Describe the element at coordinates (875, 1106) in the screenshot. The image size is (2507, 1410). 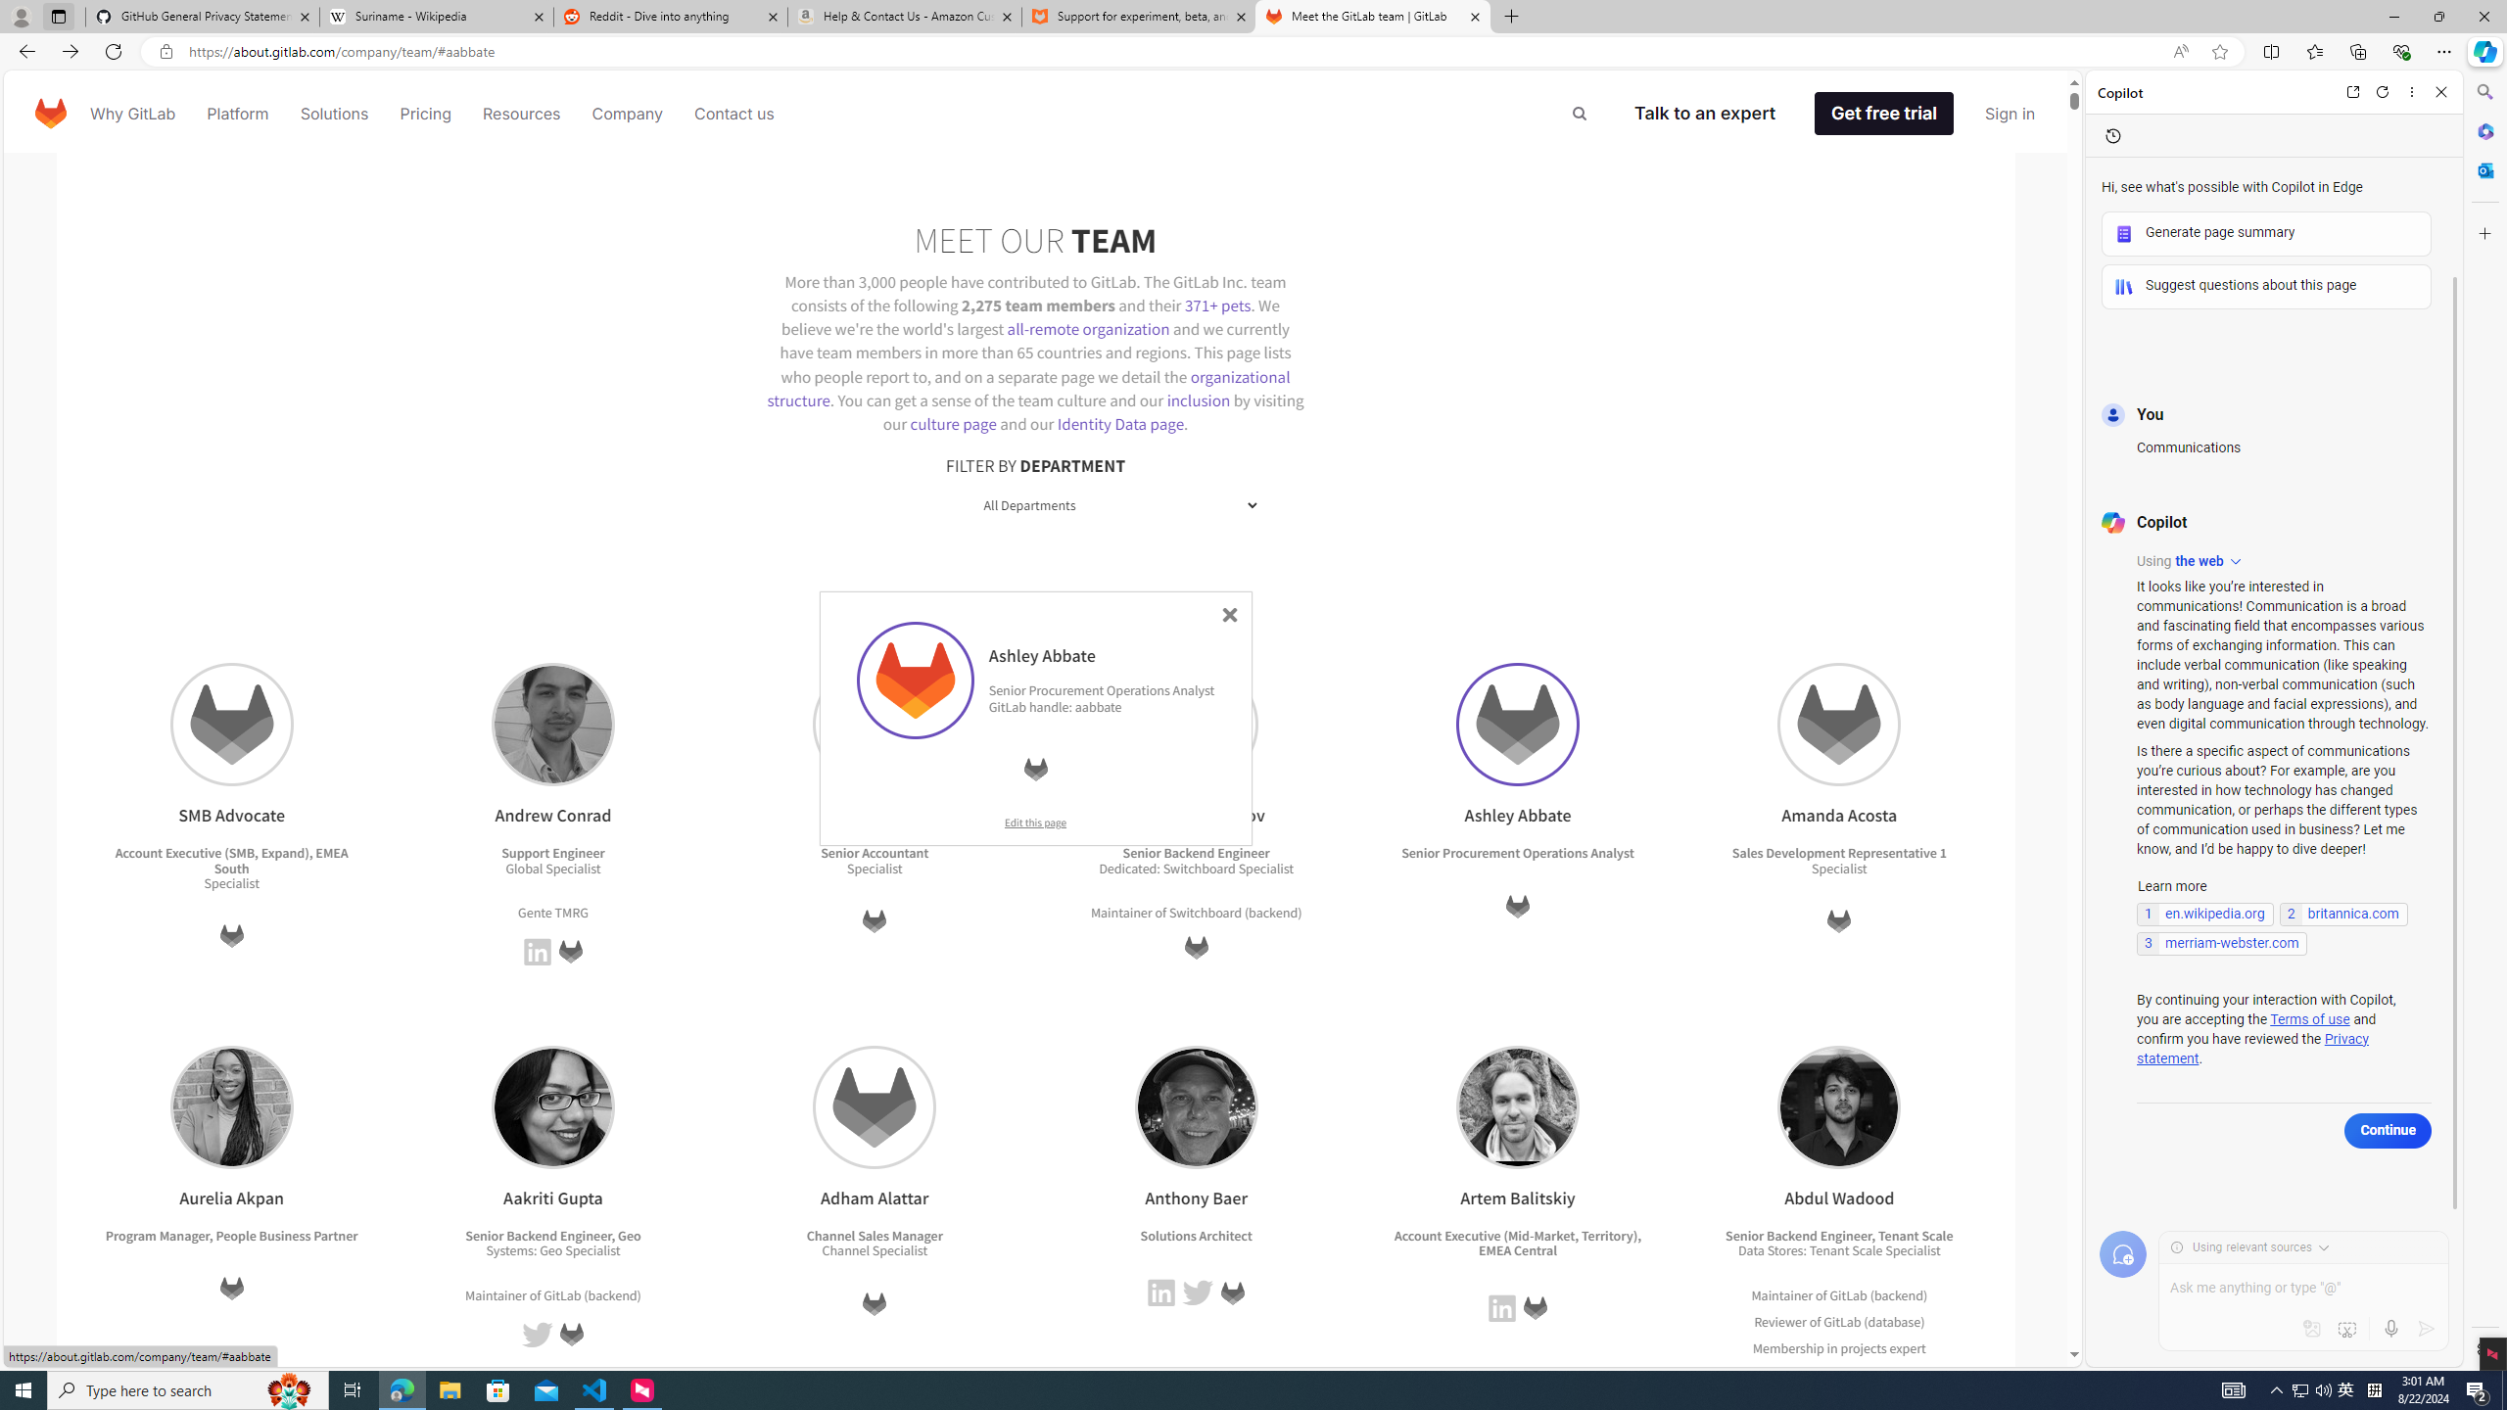
I see `Adham Alattar` at that location.